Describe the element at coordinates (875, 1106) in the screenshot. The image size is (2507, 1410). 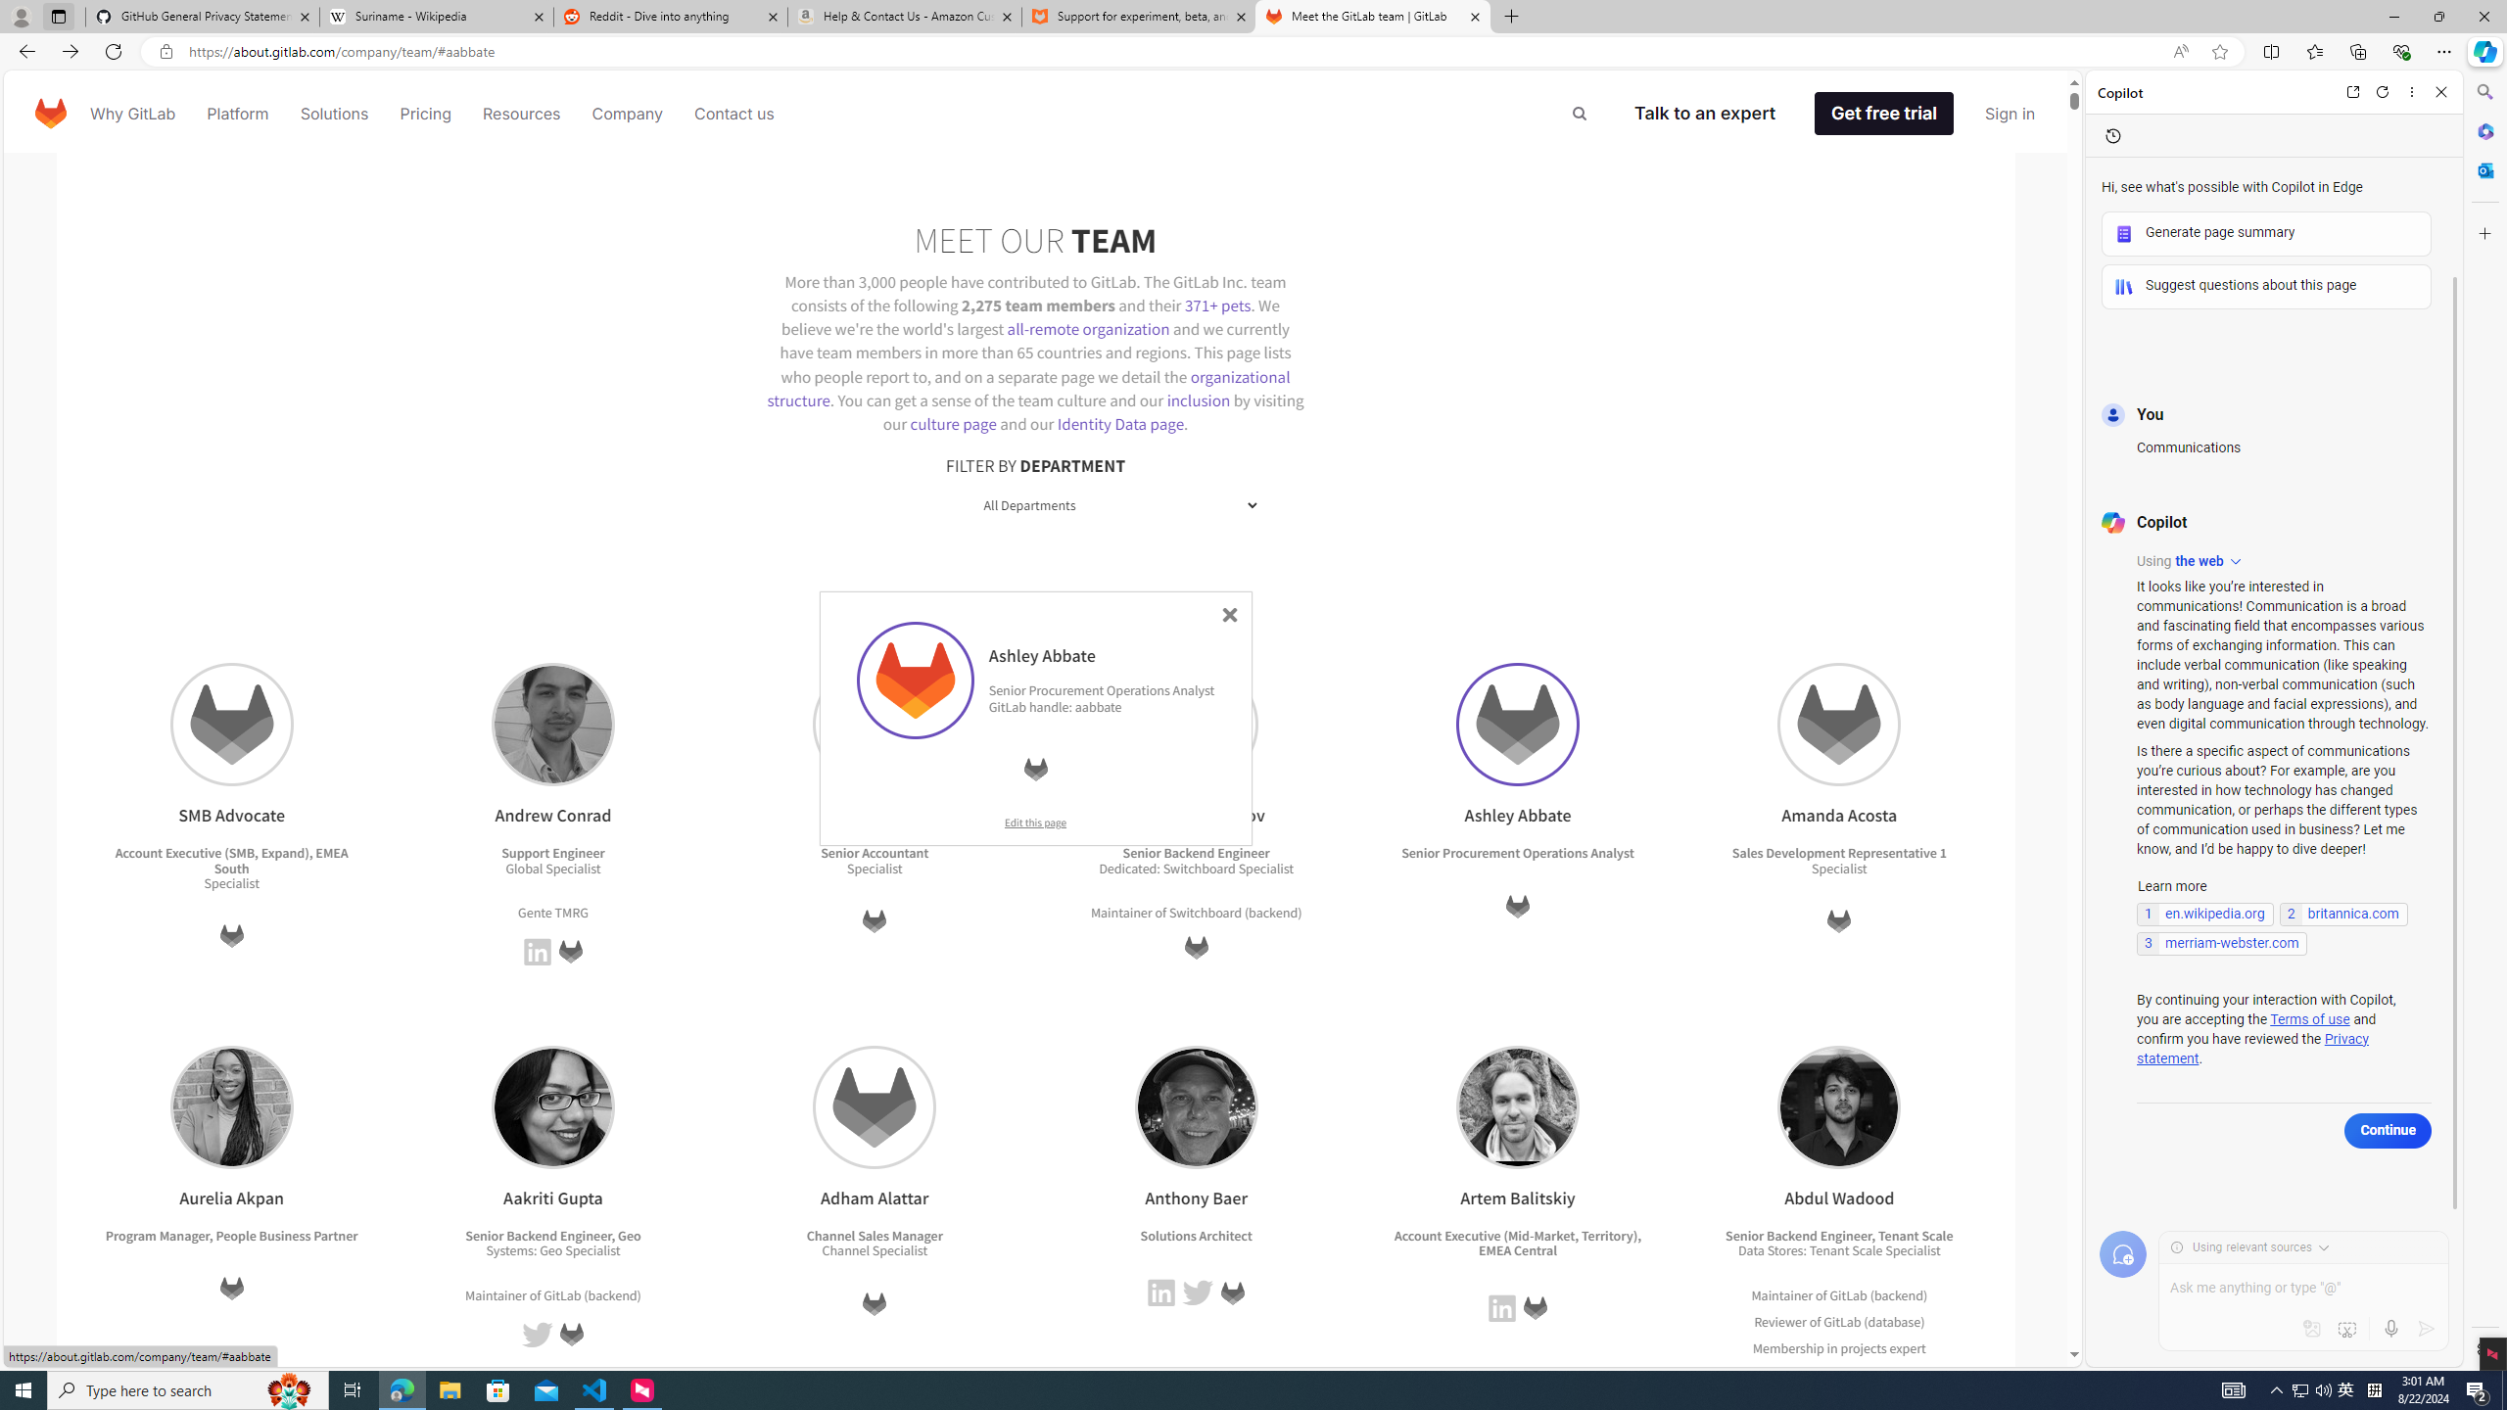
I see `Adham Alattar` at that location.